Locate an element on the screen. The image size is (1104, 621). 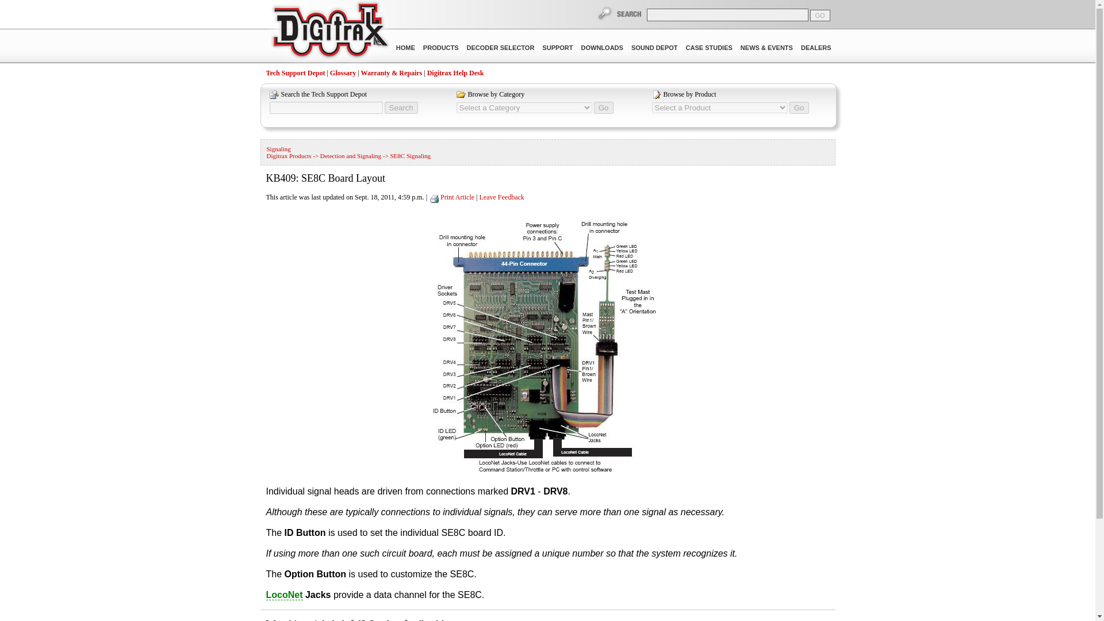
DOWNLOADS is located at coordinates (602, 48).